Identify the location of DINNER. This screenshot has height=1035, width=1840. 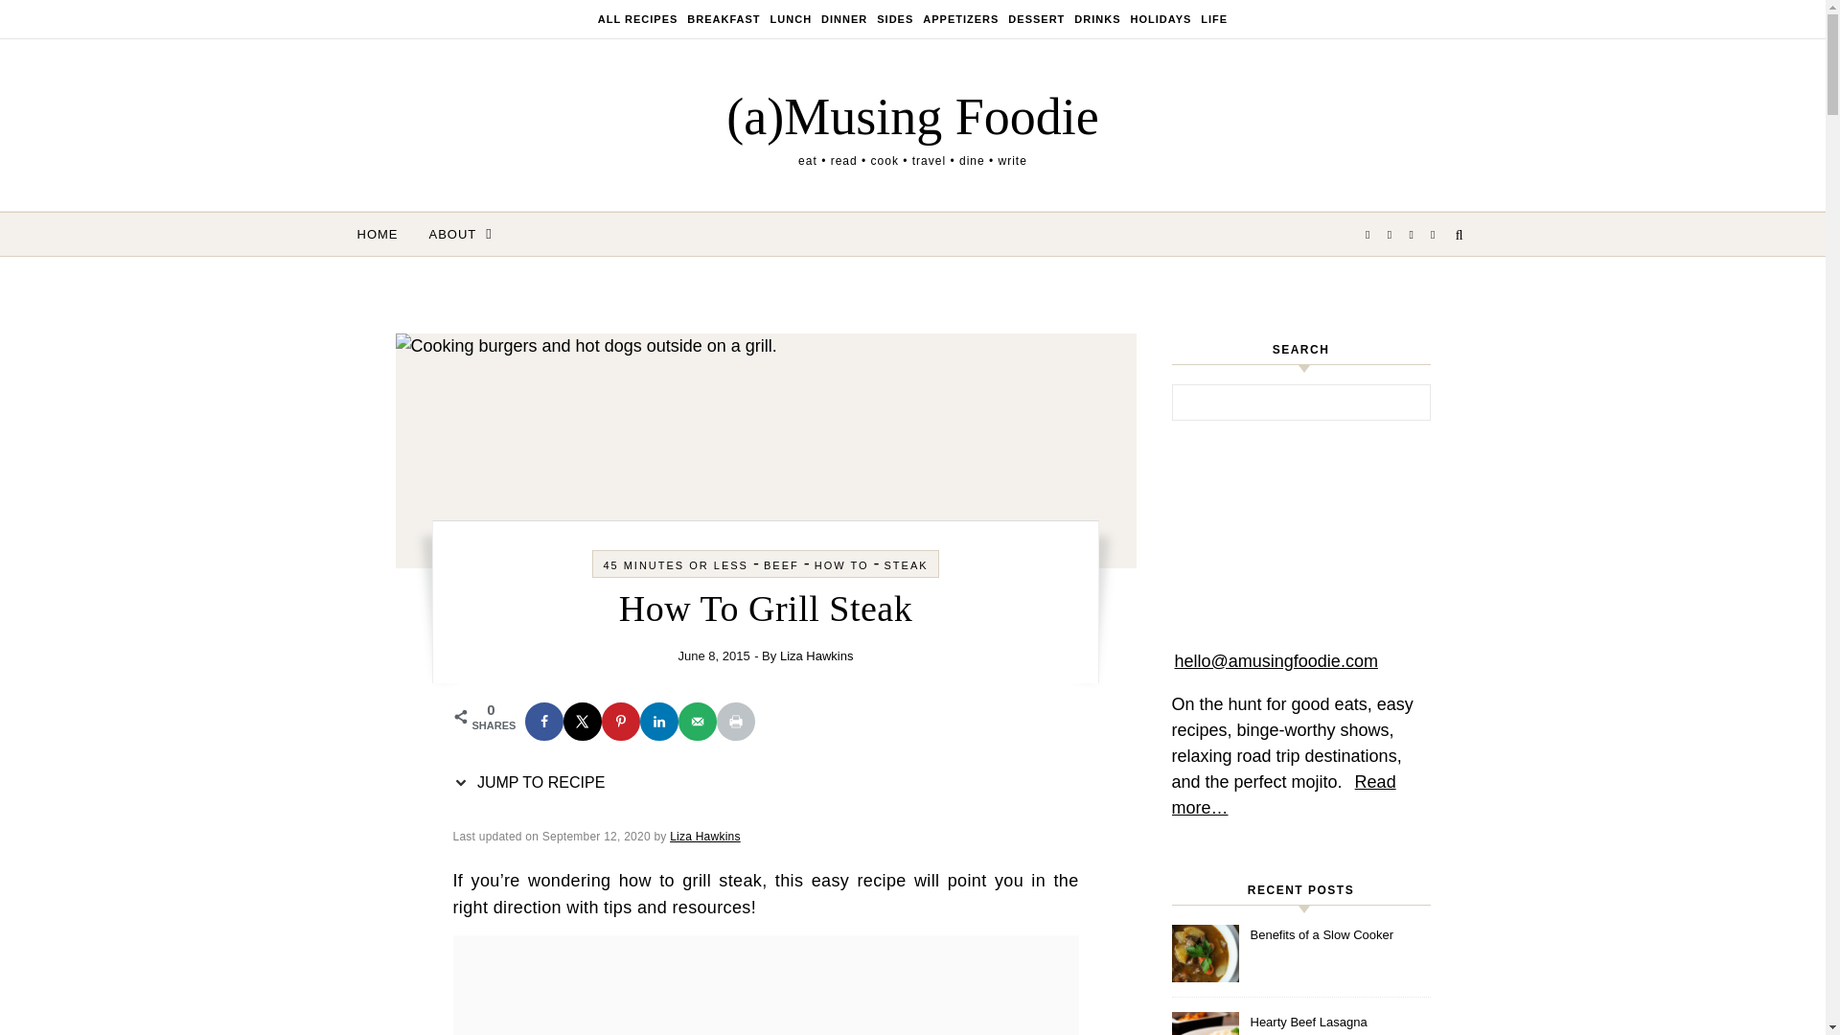
(844, 19).